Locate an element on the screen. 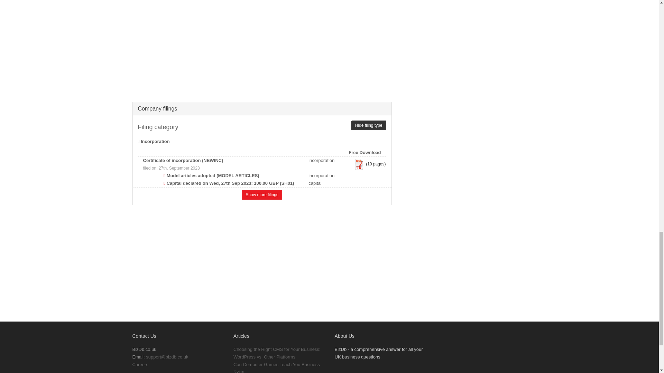 Image resolution: width=664 pixels, height=373 pixels. Careers is located at coordinates (140, 364).